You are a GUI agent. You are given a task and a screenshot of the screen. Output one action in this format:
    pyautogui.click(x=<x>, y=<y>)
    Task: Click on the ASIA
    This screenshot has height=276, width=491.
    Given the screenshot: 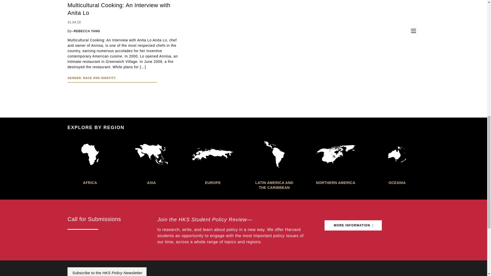 What is the action you would take?
    pyautogui.click(x=151, y=161)
    